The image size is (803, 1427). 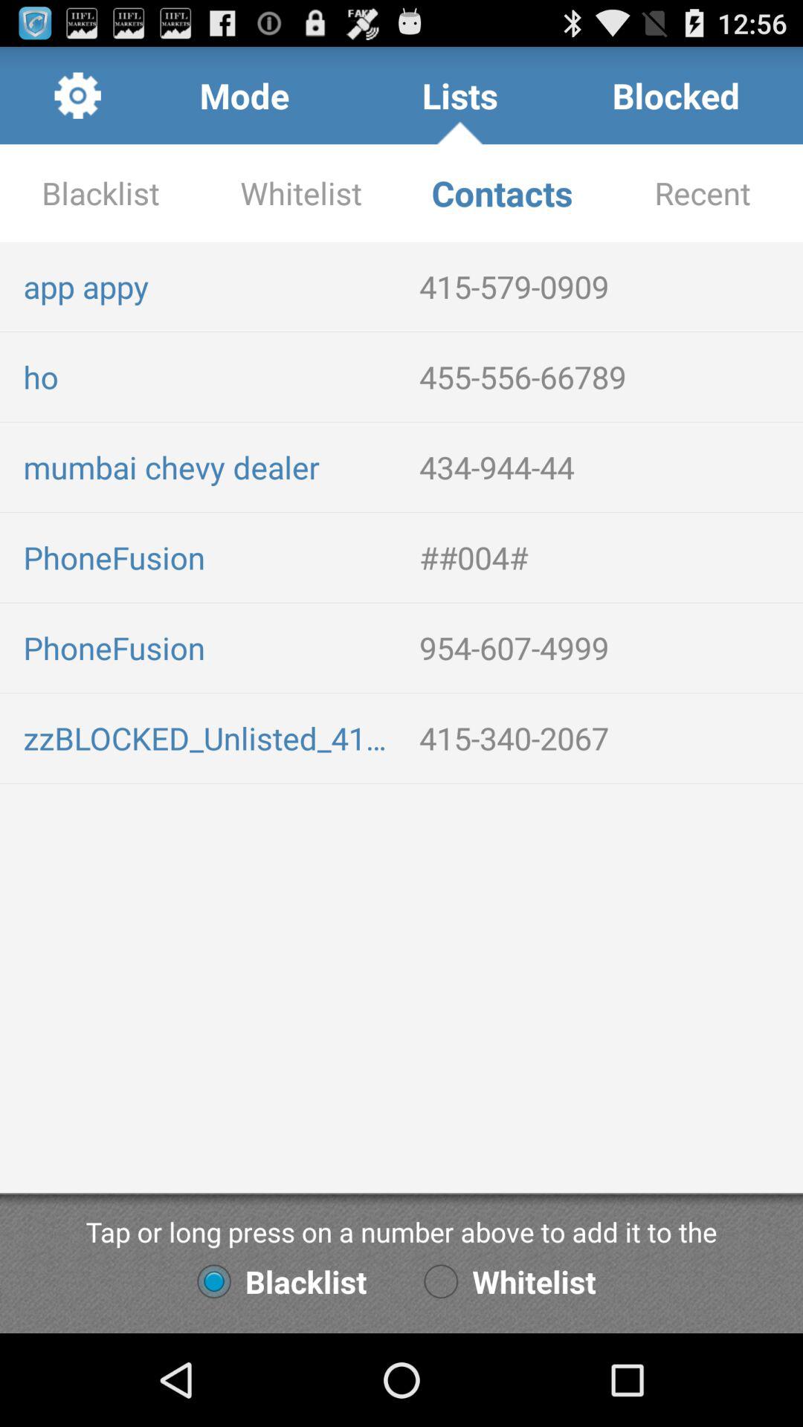 What do you see at coordinates (675, 95) in the screenshot?
I see `launch icon next to lists` at bounding box center [675, 95].